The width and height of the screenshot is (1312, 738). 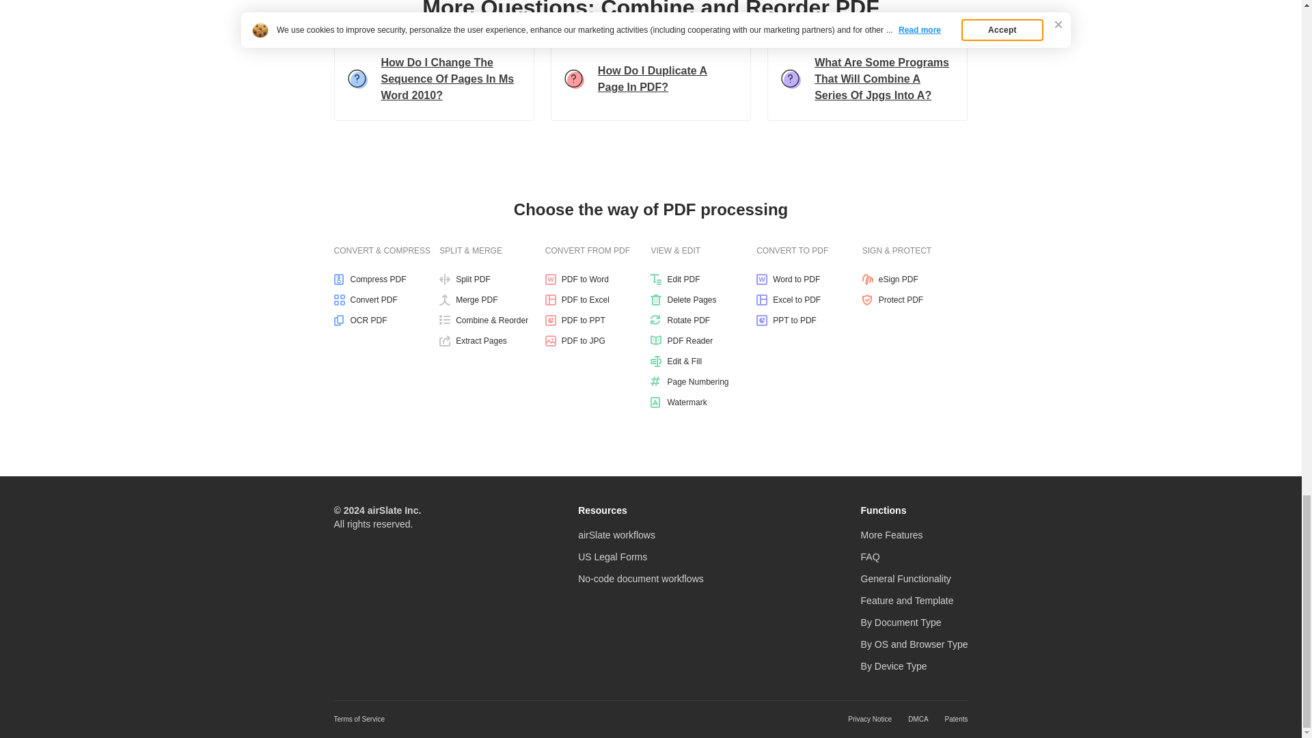 I want to click on Merge PDF, so click(x=492, y=299).